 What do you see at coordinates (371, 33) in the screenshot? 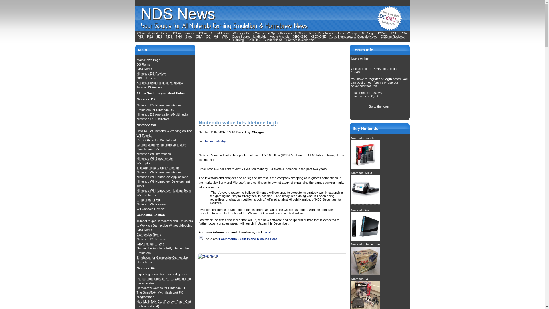
I see `Sega` at bounding box center [371, 33].